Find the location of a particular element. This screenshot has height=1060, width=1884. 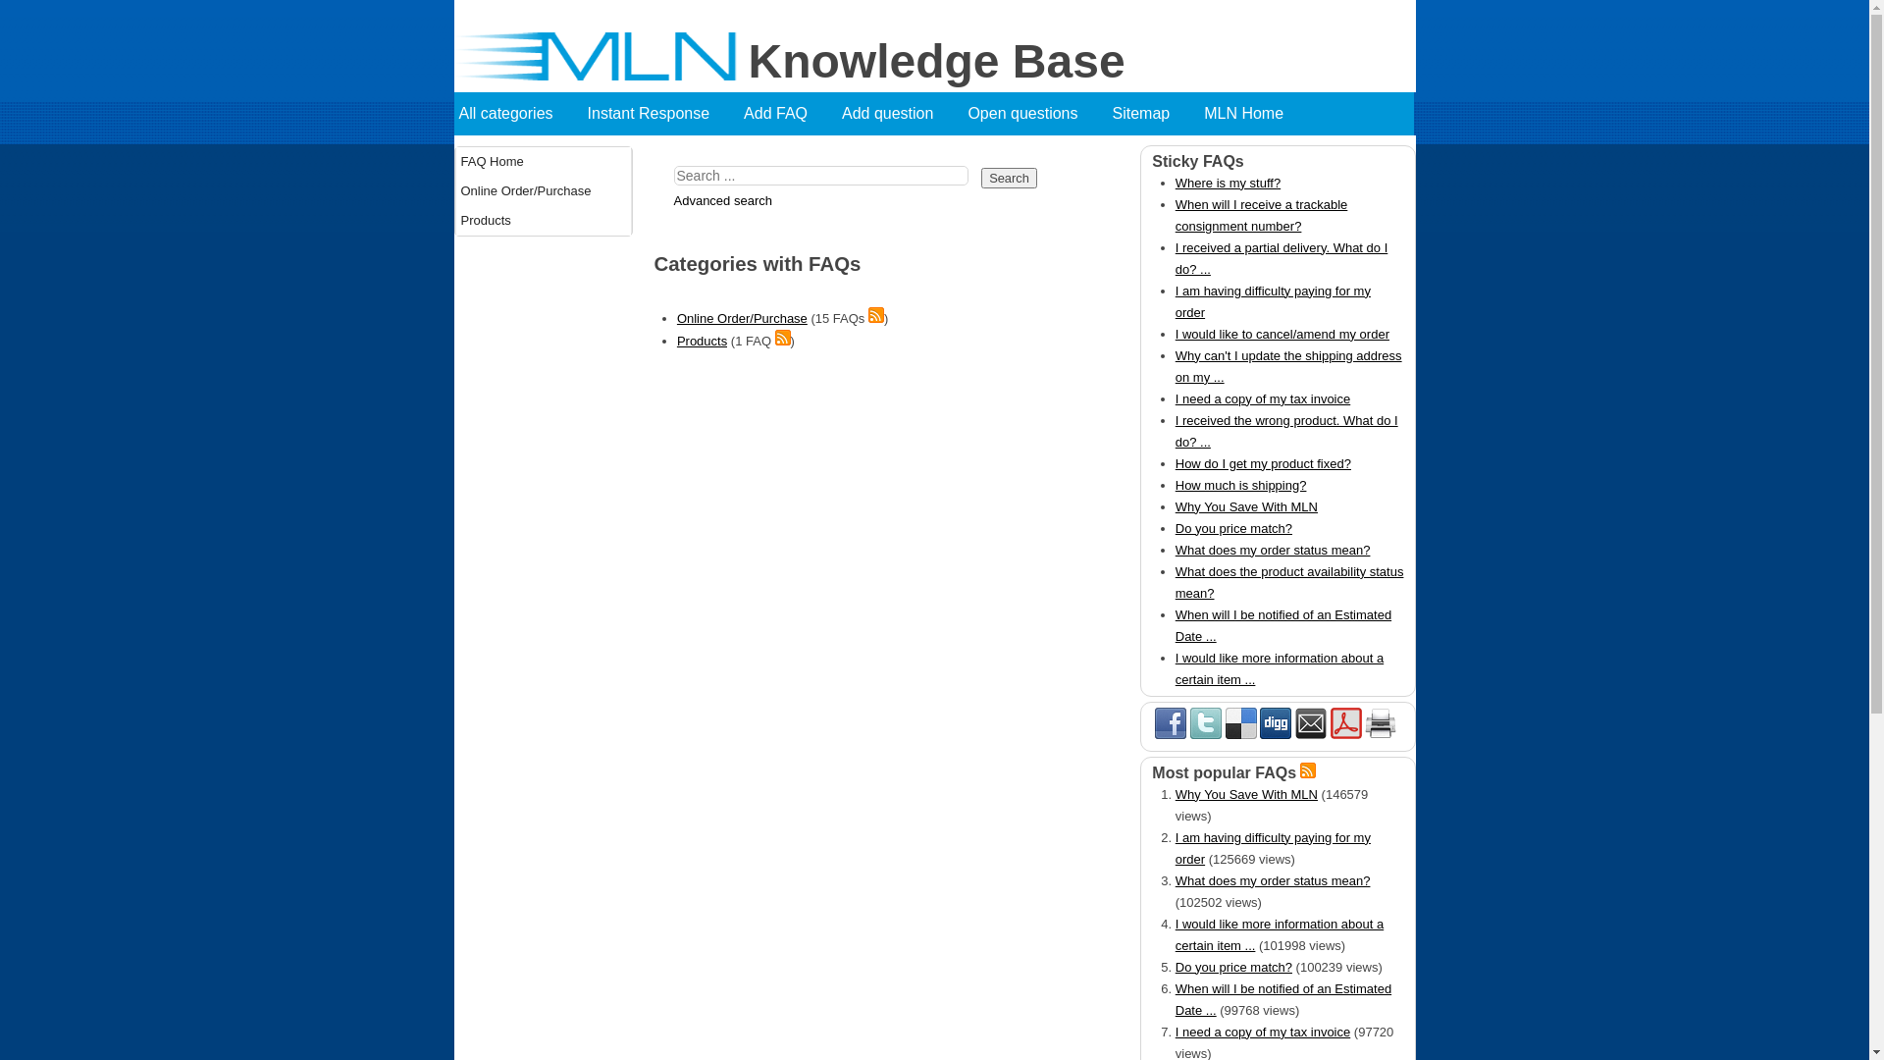

How do I get my product fixed? is located at coordinates (1289, 464).